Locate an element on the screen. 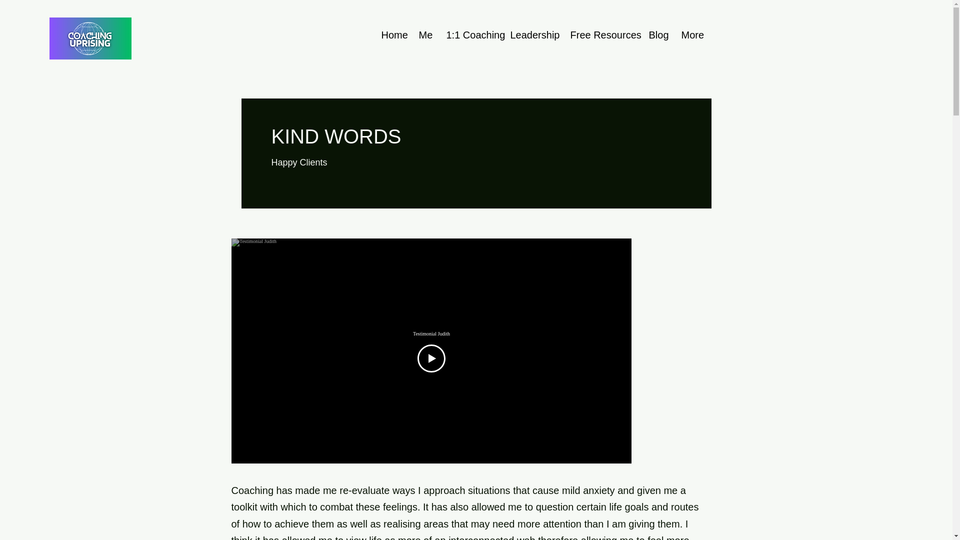 This screenshot has height=540, width=960. 1:1 Coaching is located at coordinates (471, 34).